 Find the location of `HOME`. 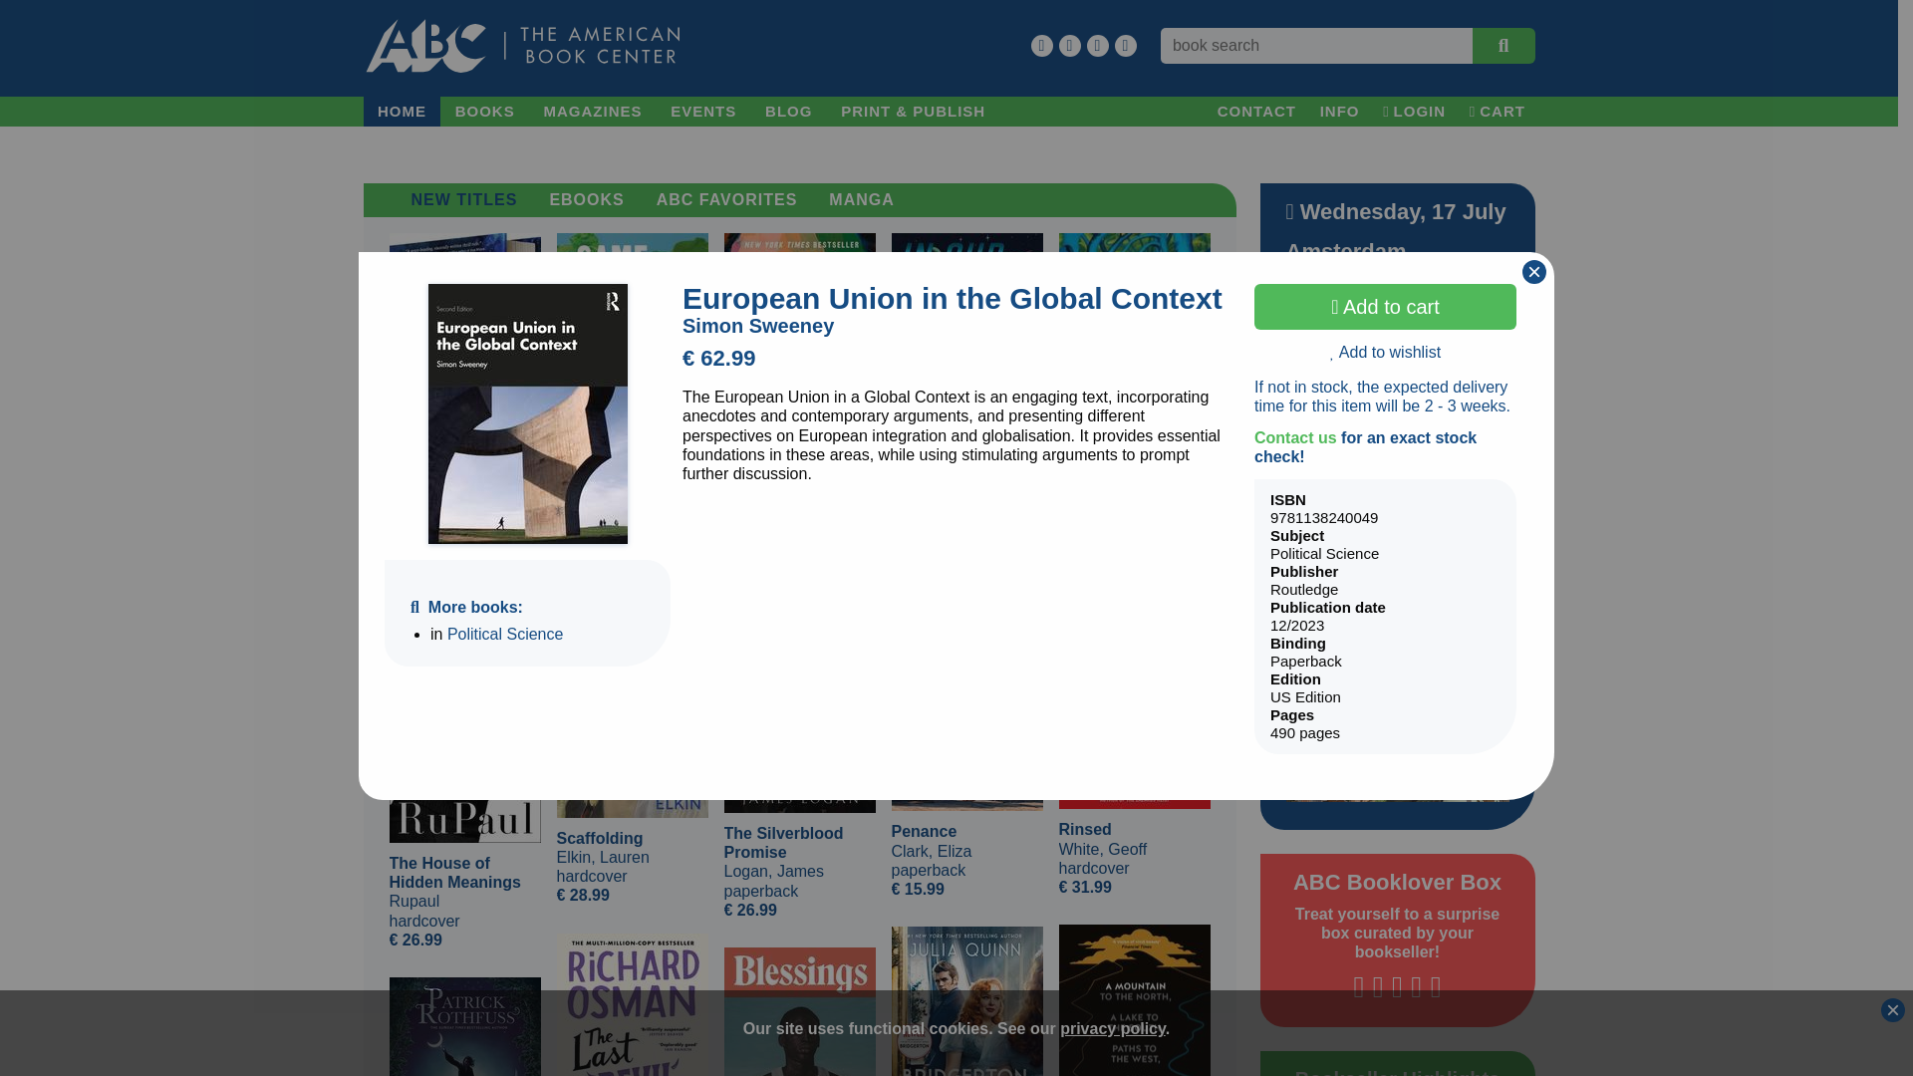

HOME is located at coordinates (401, 112).